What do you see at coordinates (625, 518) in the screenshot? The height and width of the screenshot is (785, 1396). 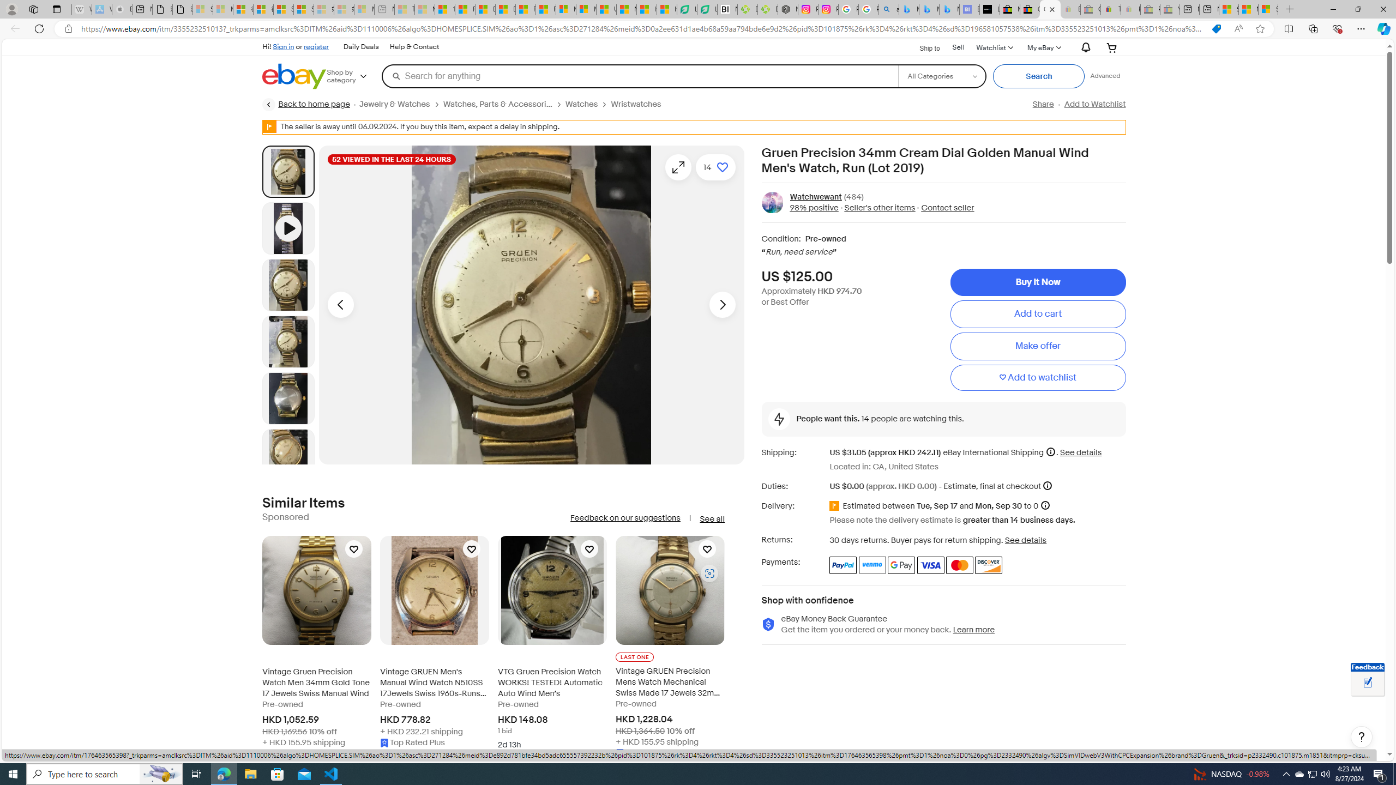 I see `Feedback on our suggestions` at bounding box center [625, 518].